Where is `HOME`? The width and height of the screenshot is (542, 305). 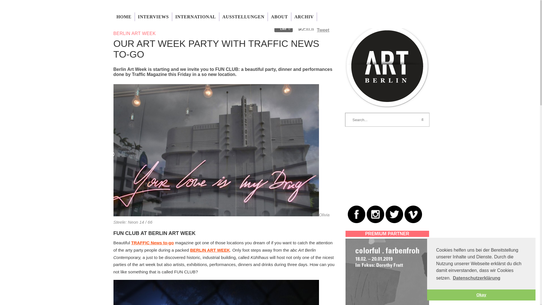
HOME is located at coordinates (124, 17).